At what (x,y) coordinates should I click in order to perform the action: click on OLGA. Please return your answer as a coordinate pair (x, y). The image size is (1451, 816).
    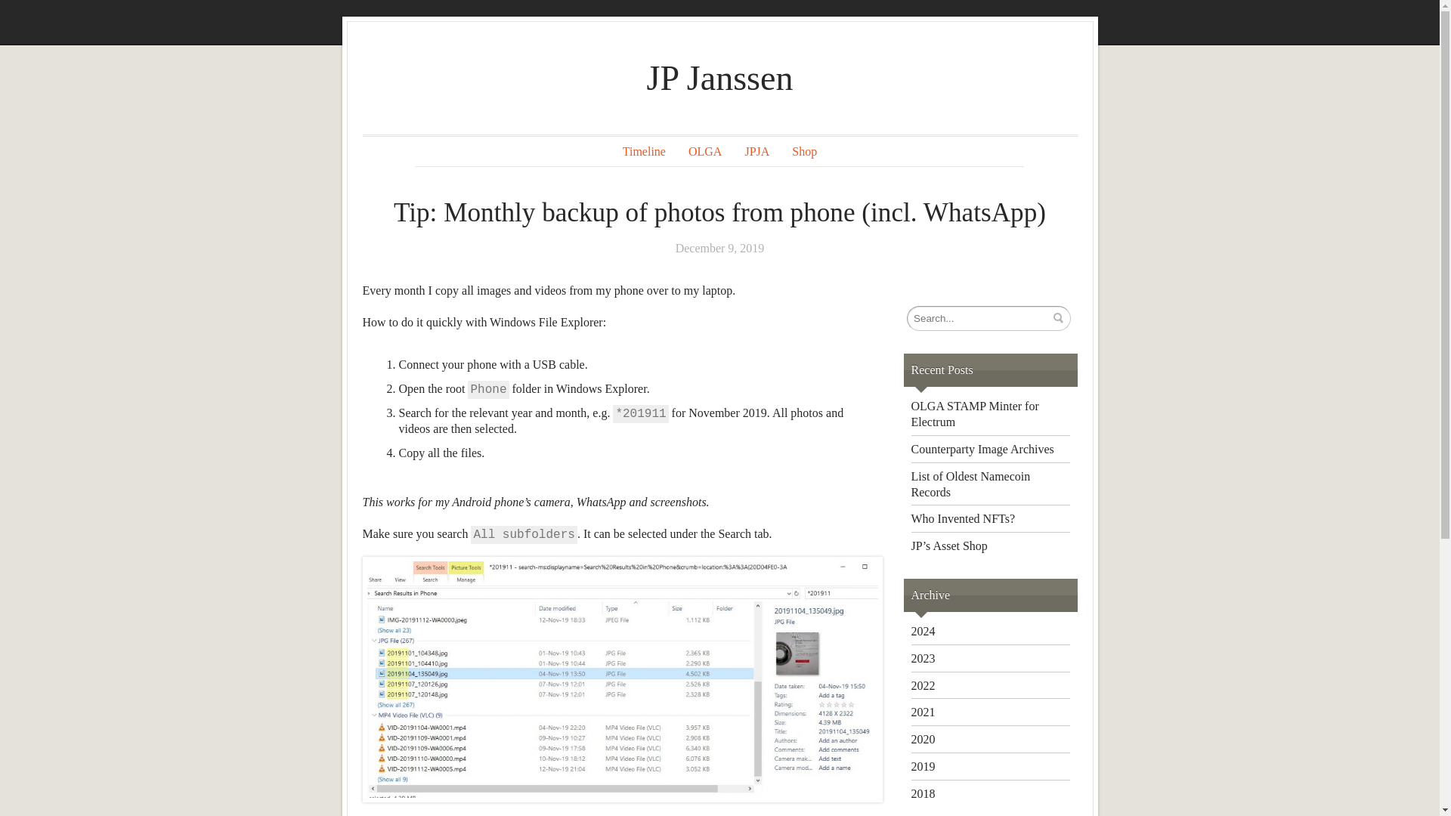
    Looking at the image, I should click on (704, 151).